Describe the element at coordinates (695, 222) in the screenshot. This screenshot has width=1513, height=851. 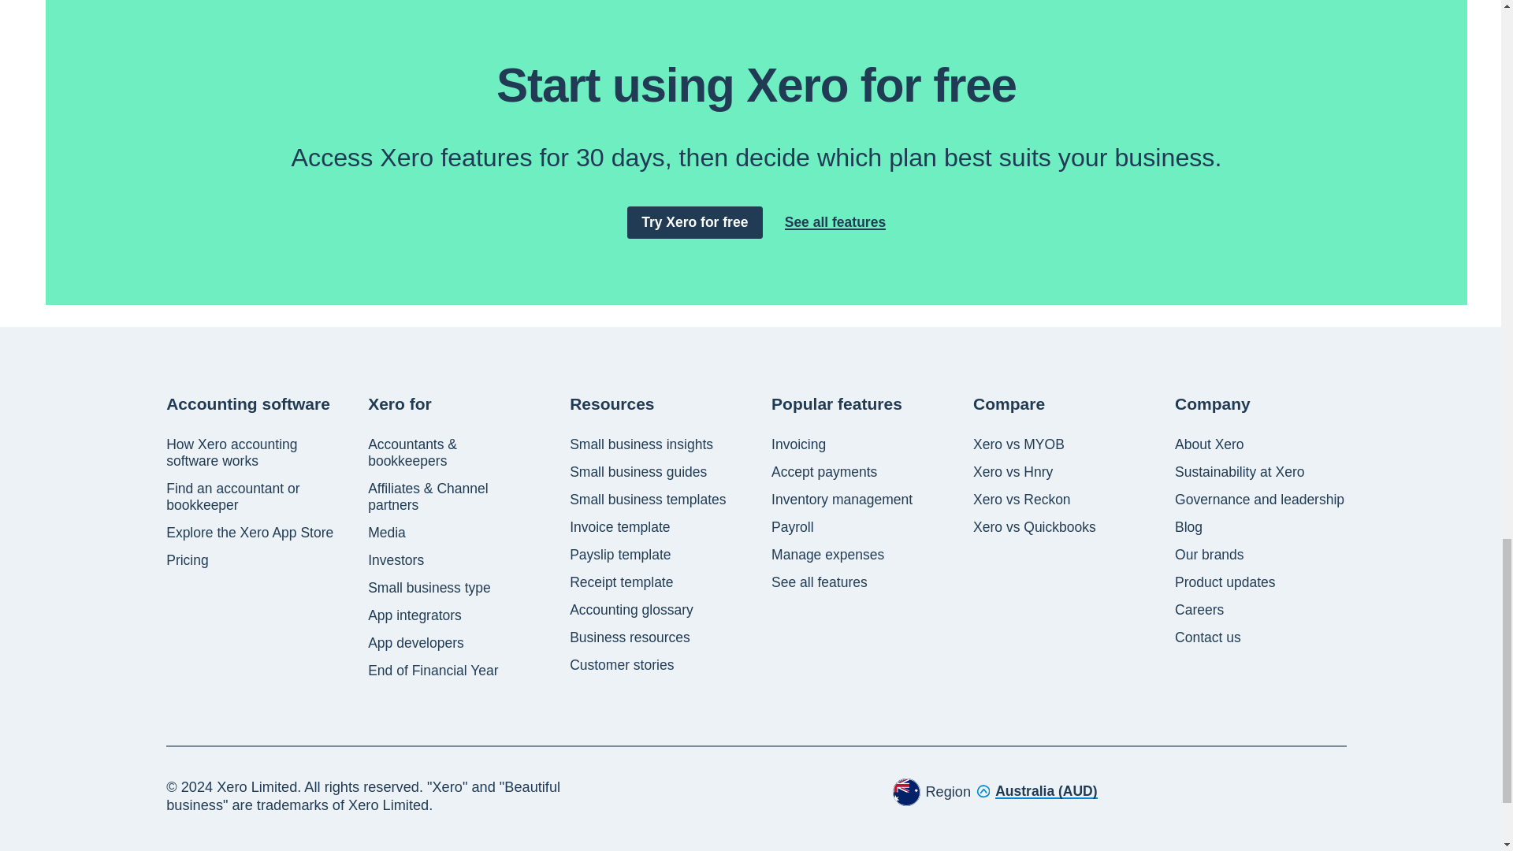
I see `Try Xero for free` at that location.